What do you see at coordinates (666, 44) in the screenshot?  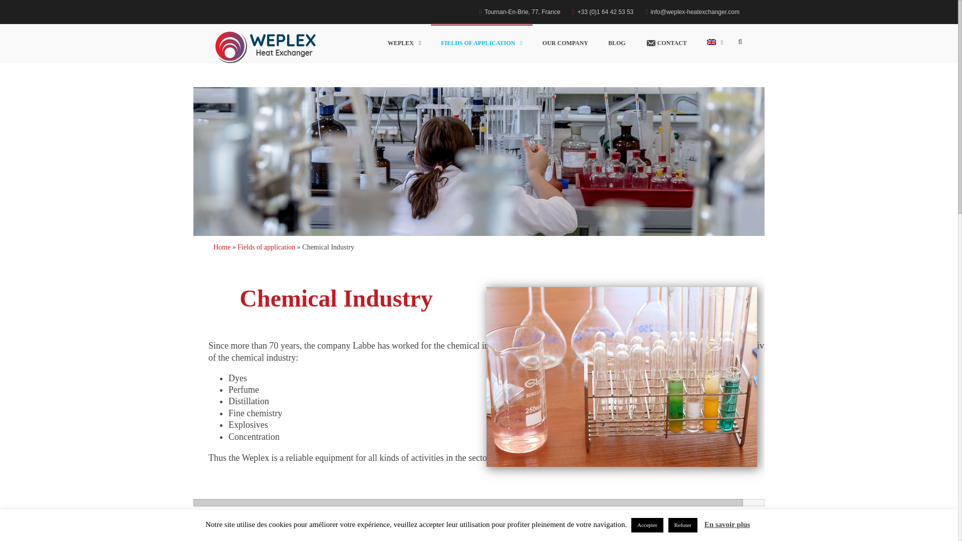 I see `CONTACT` at bounding box center [666, 44].